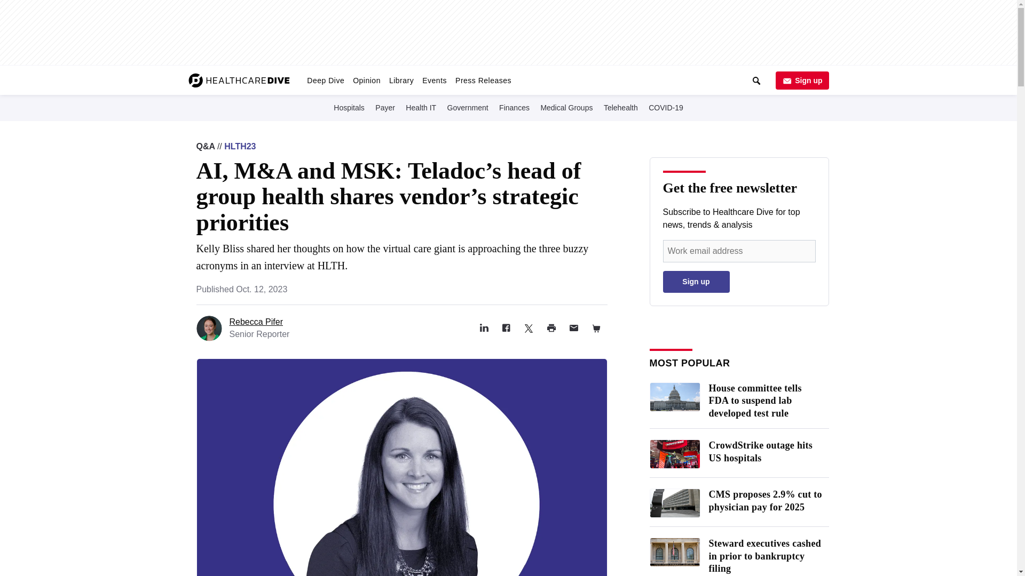  What do you see at coordinates (421, 107) in the screenshot?
I see `Health IT` at bounding box center [421, 107].